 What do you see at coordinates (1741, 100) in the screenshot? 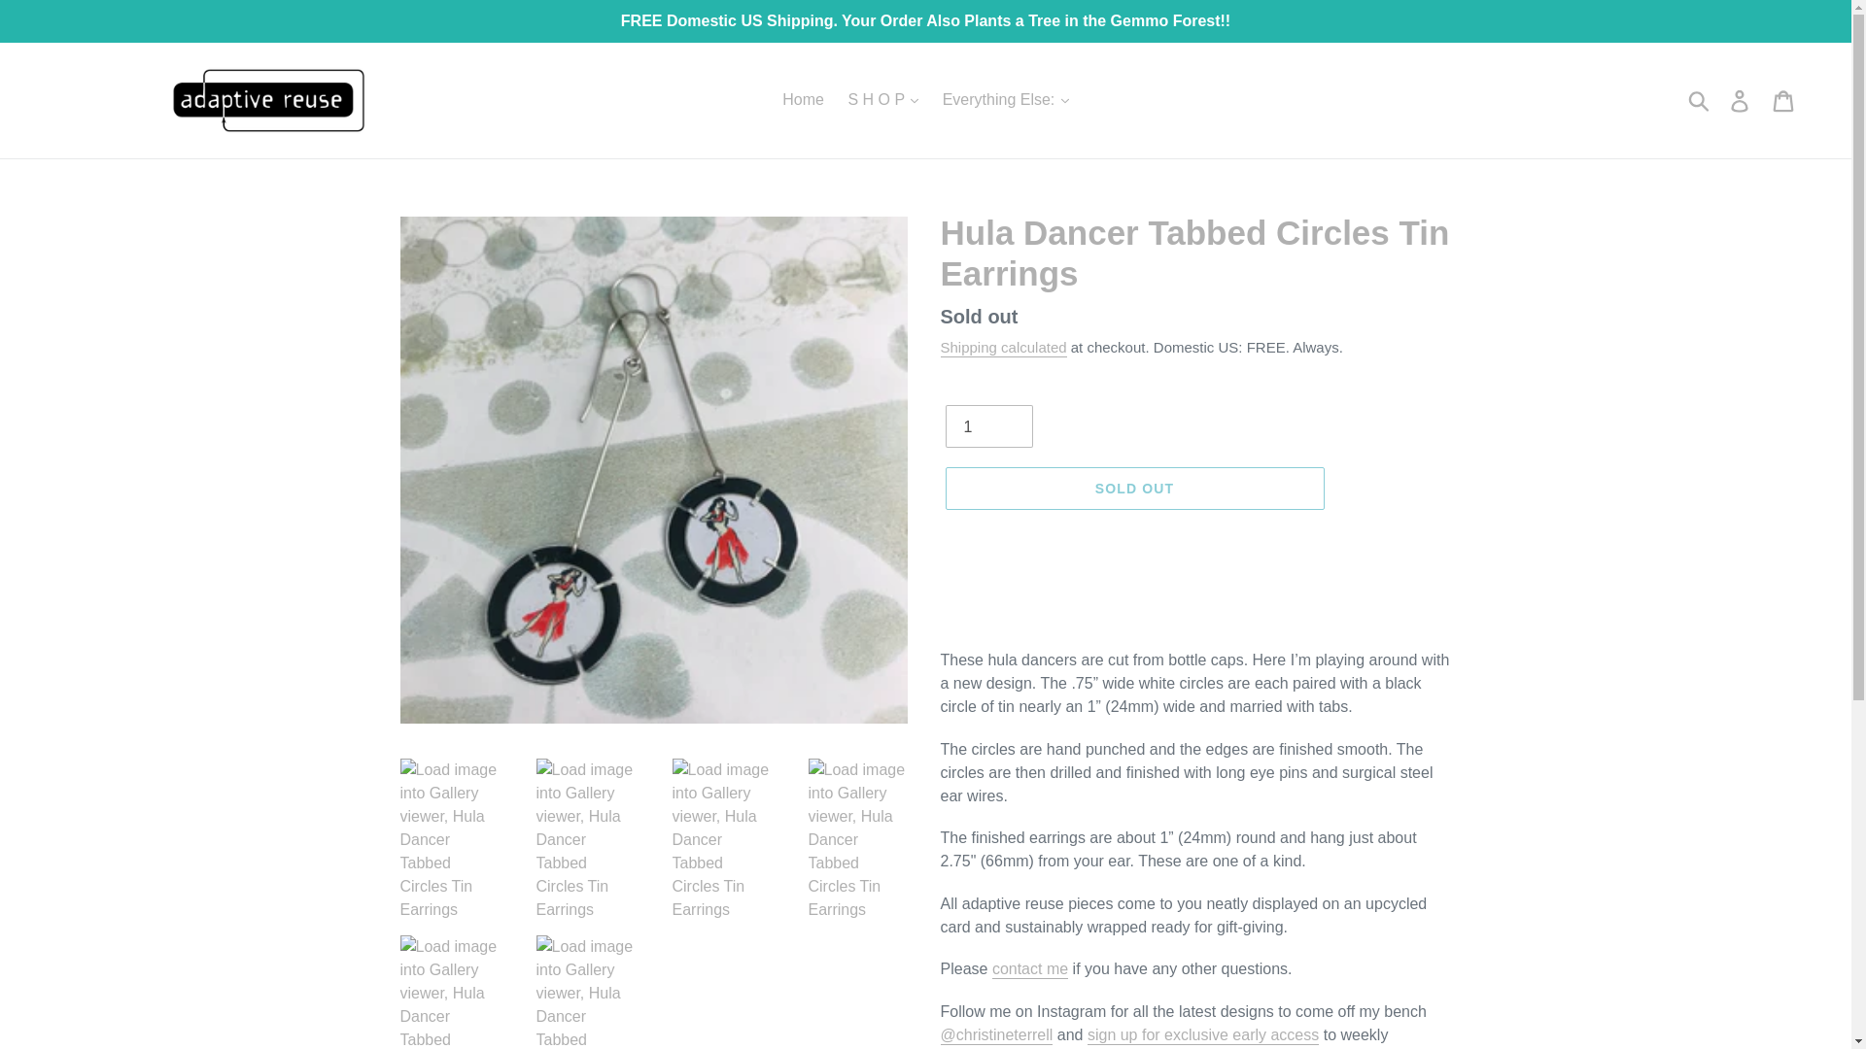
I see `Log in` at bounding box center [1741, 100].